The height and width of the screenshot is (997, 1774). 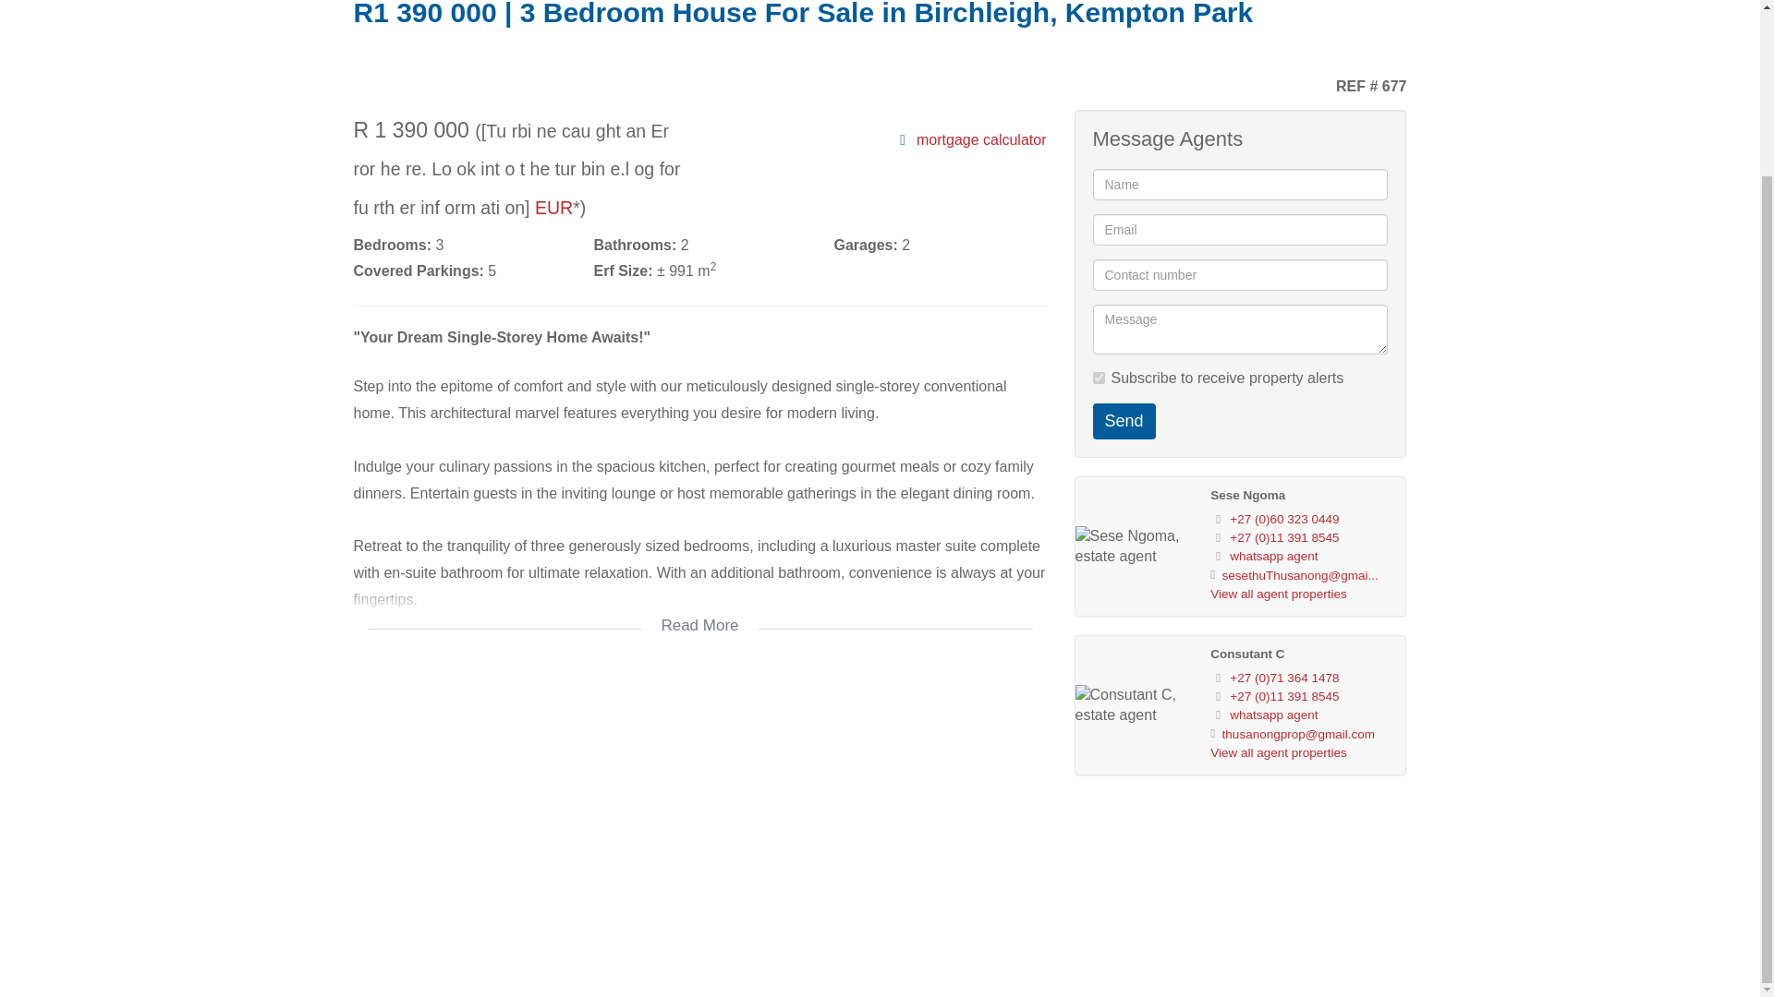 I want to click on EUR, so click(x=554, y=207).